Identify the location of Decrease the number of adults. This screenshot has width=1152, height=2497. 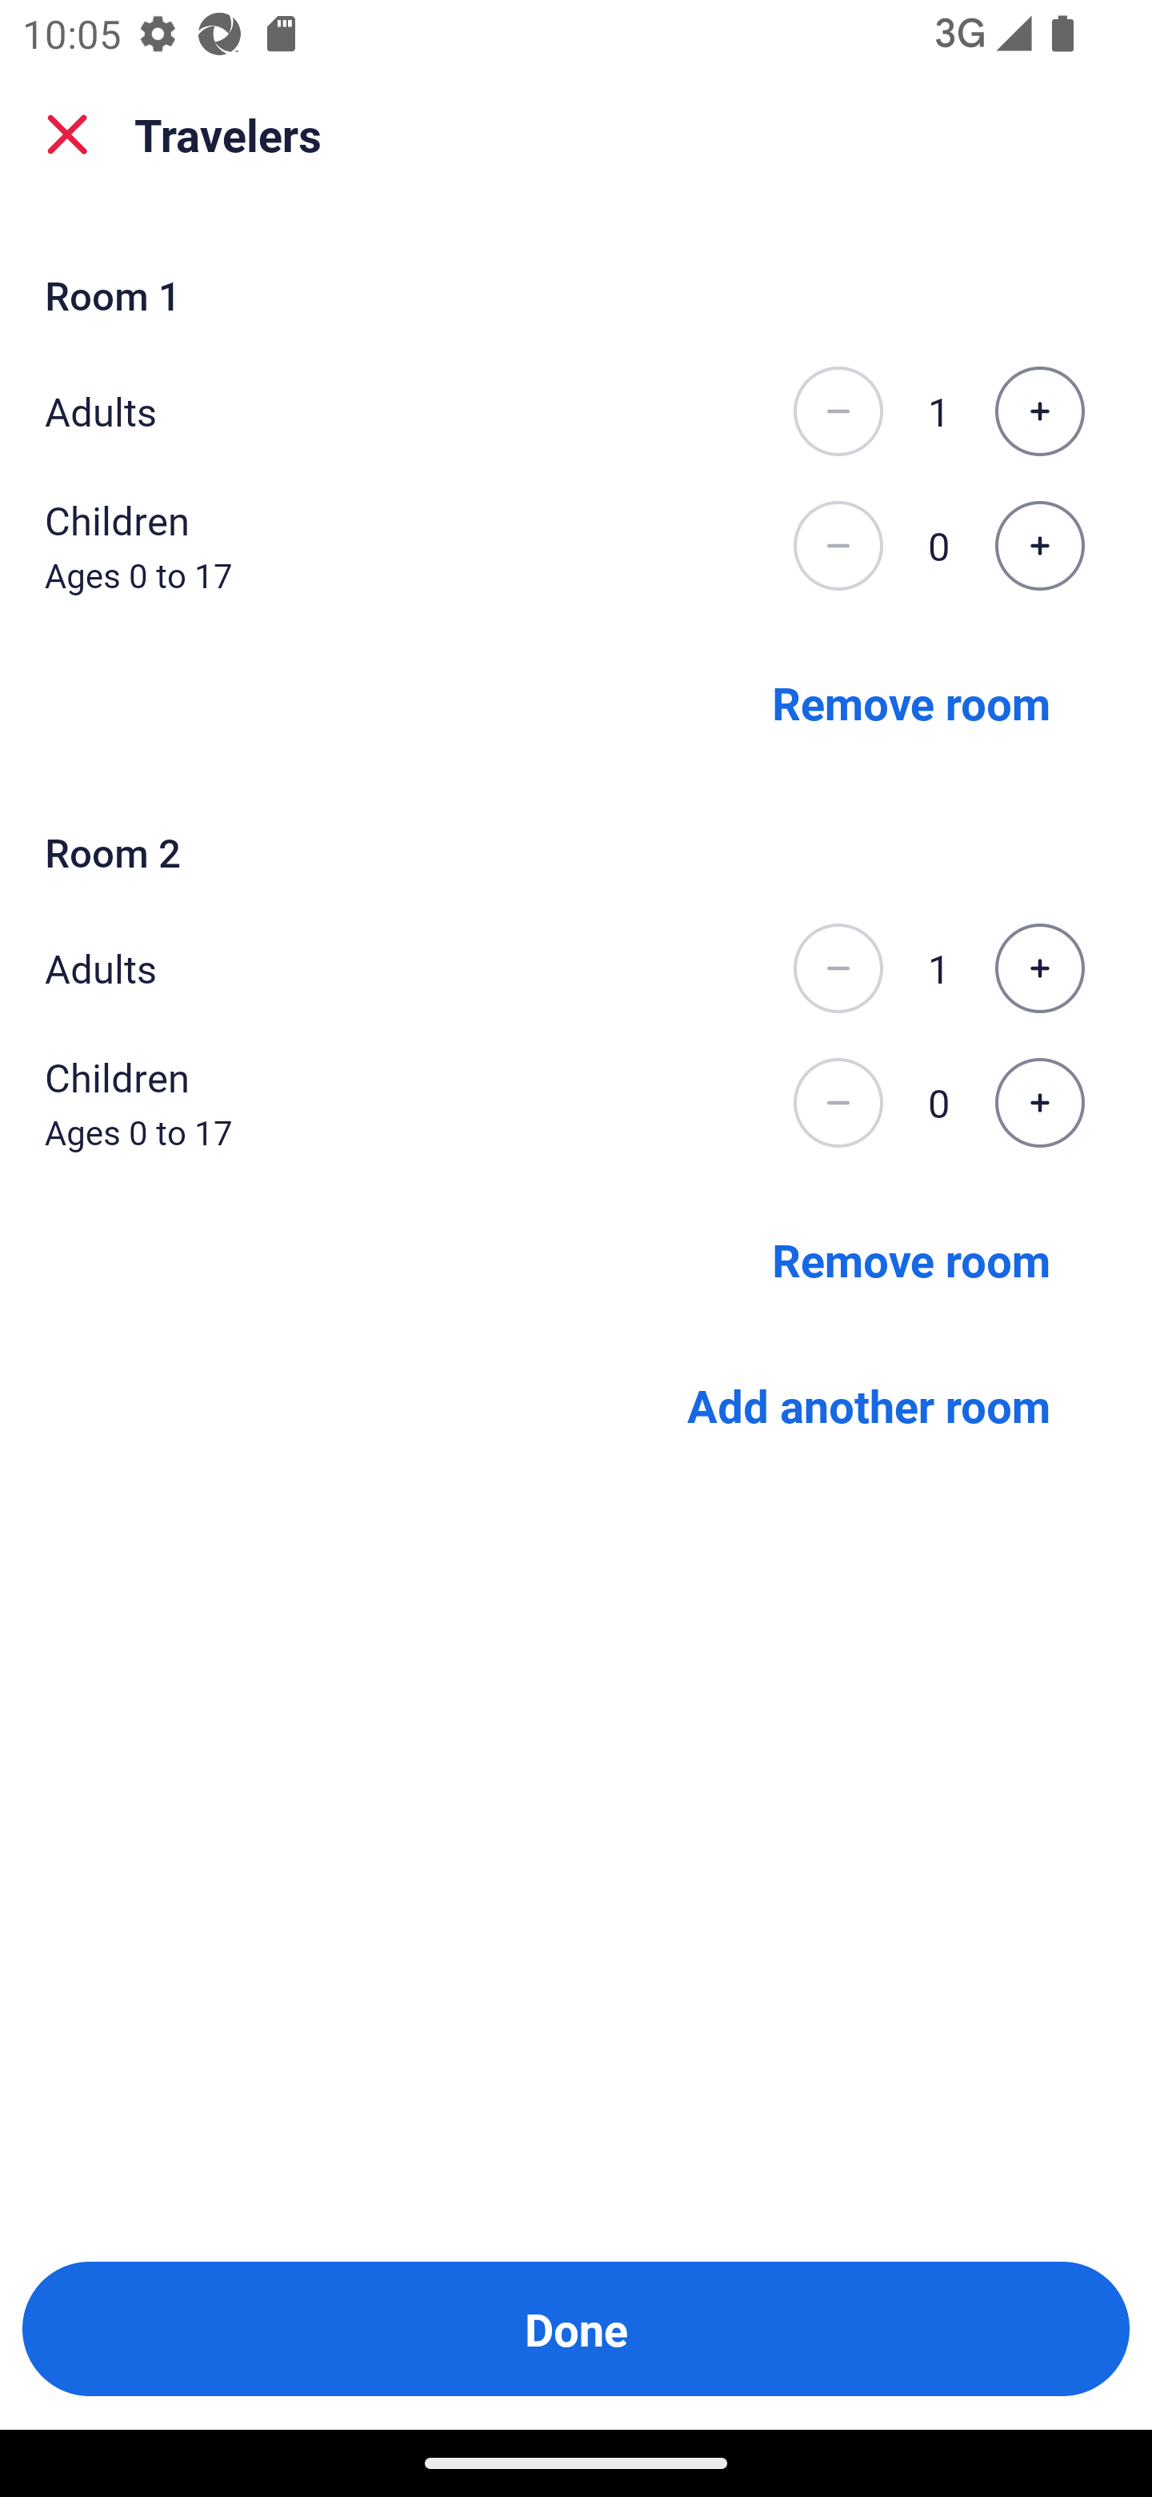
(838, 968).